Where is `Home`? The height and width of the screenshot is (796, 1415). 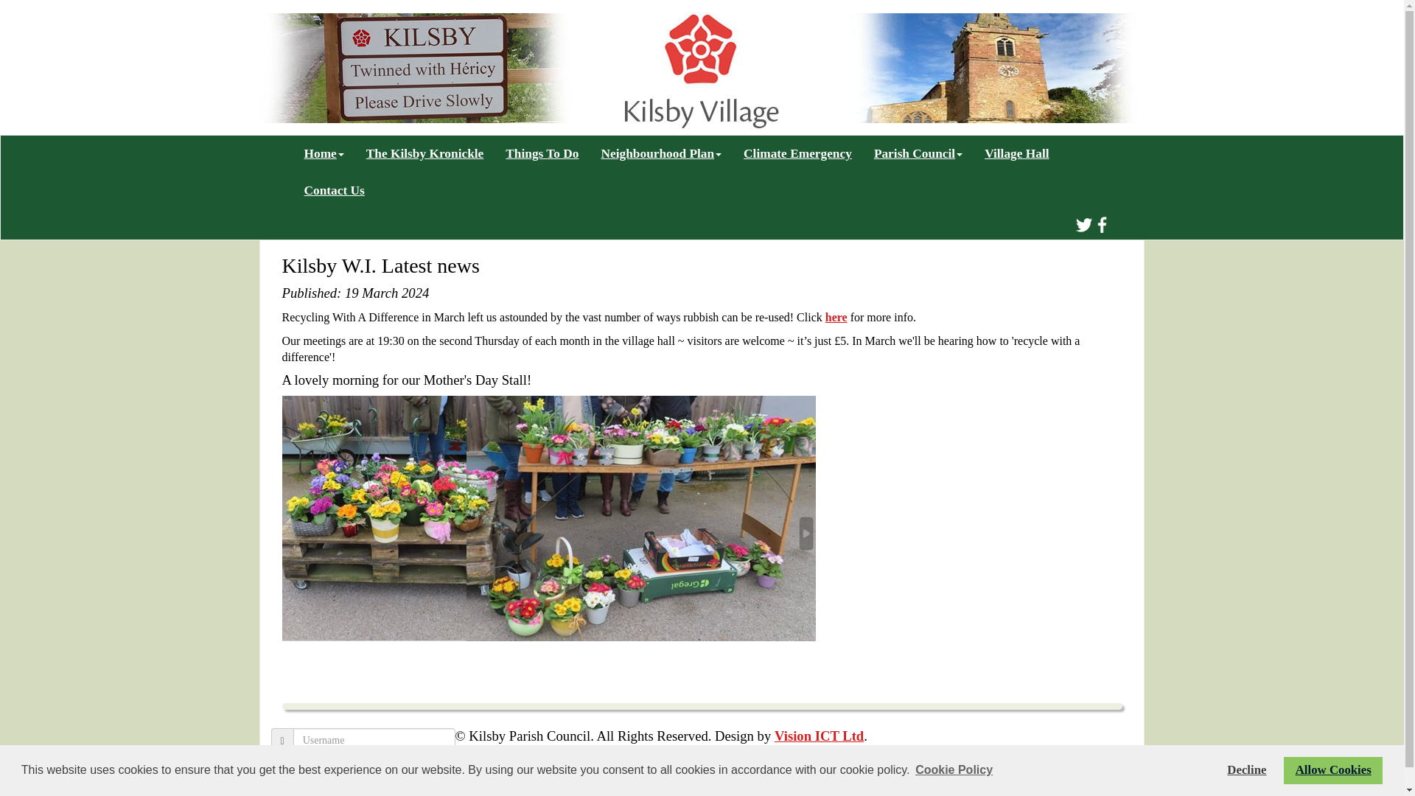 Home is located at coordinates (324, 153).